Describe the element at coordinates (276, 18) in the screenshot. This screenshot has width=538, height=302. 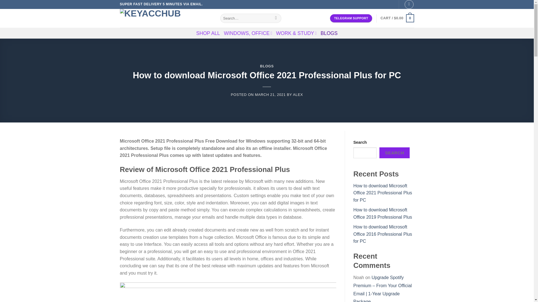
I see `Search` at that location.